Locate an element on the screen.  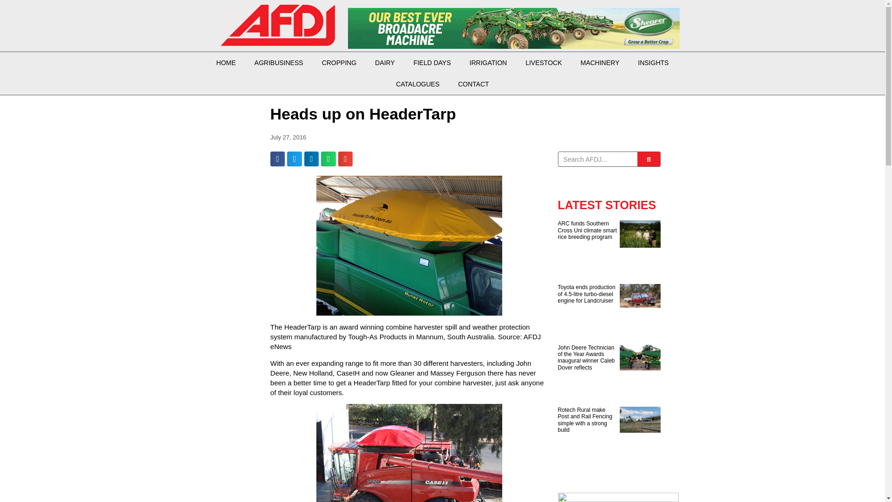
HOME is located at coordinates (226, 62).